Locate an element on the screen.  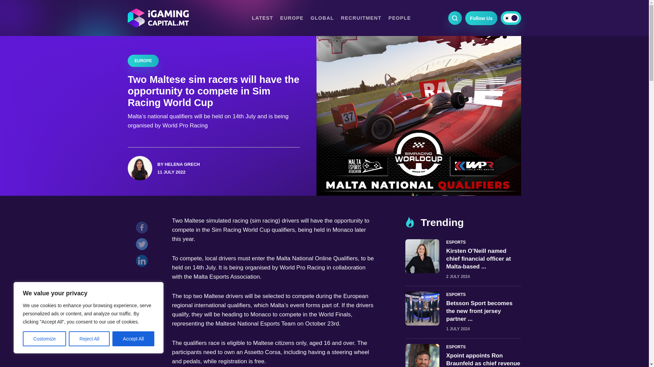
GLOBAL is located at coordinates (322, 18).